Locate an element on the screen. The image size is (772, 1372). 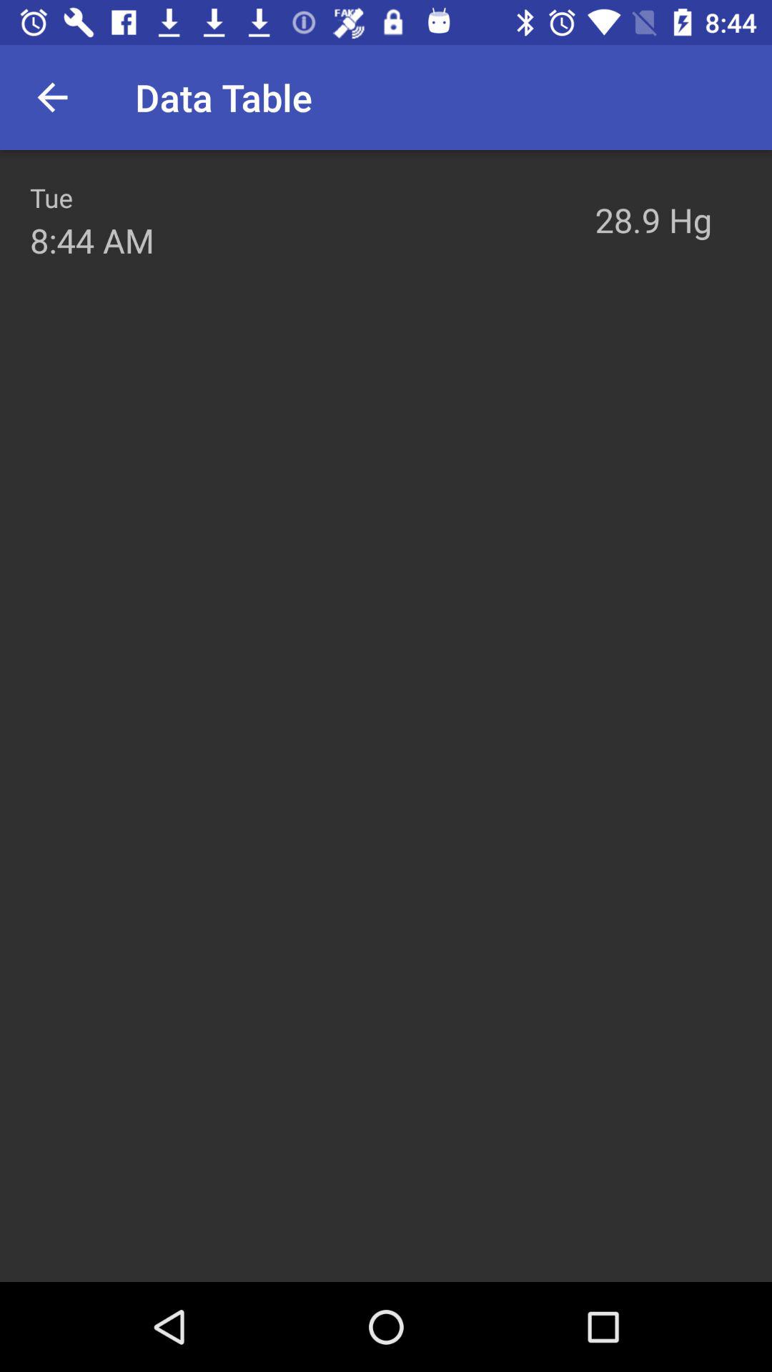
press the icon above tue item is located at coordinates (52, 97).